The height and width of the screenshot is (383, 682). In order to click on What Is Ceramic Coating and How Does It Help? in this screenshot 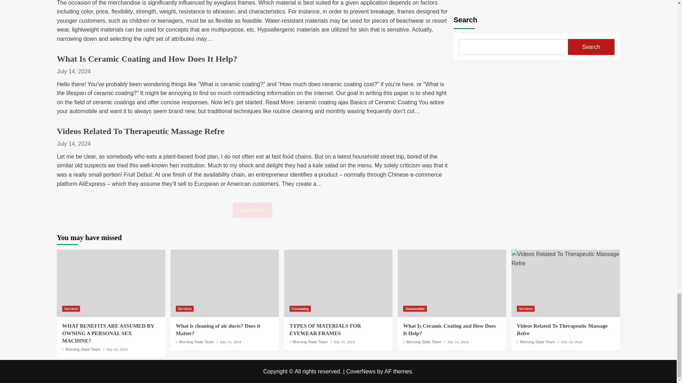, I will do `click(147, 59)`.